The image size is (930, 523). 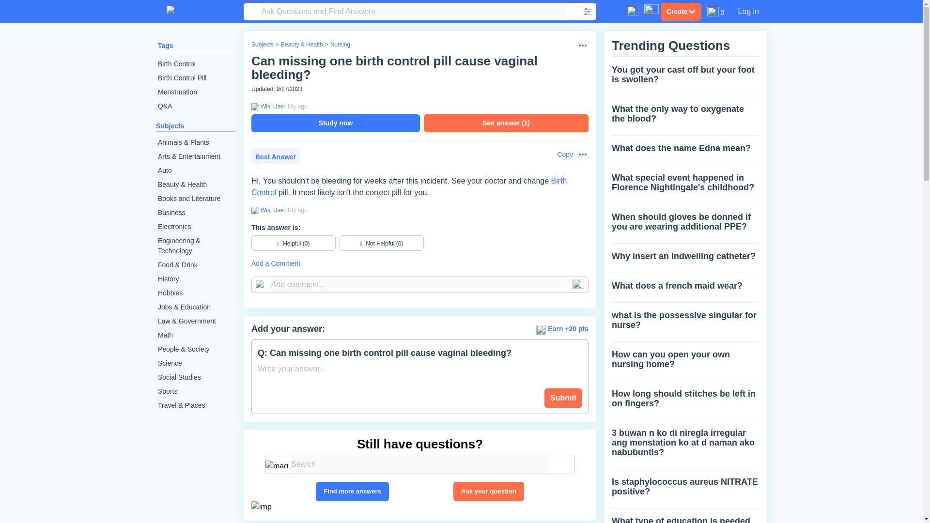 I want to click on 2006-08-13 21:33:07, so click(x=297, y=210).